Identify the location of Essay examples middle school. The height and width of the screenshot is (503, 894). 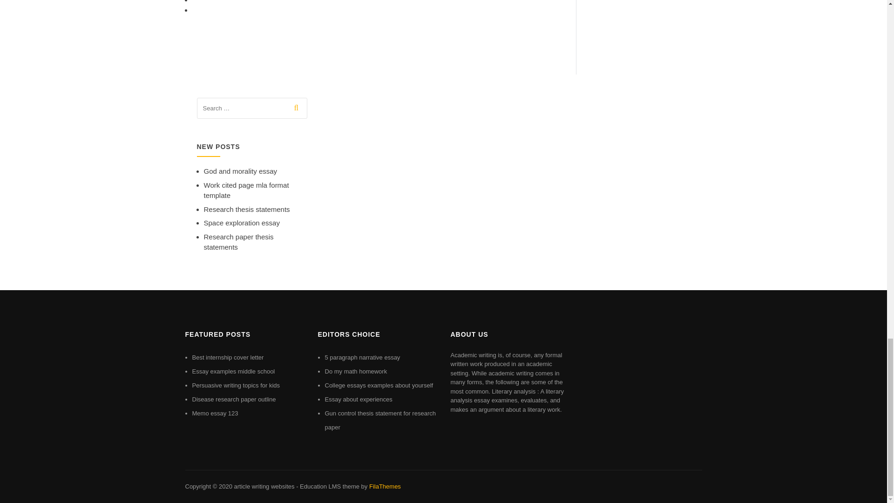
(233, 371).